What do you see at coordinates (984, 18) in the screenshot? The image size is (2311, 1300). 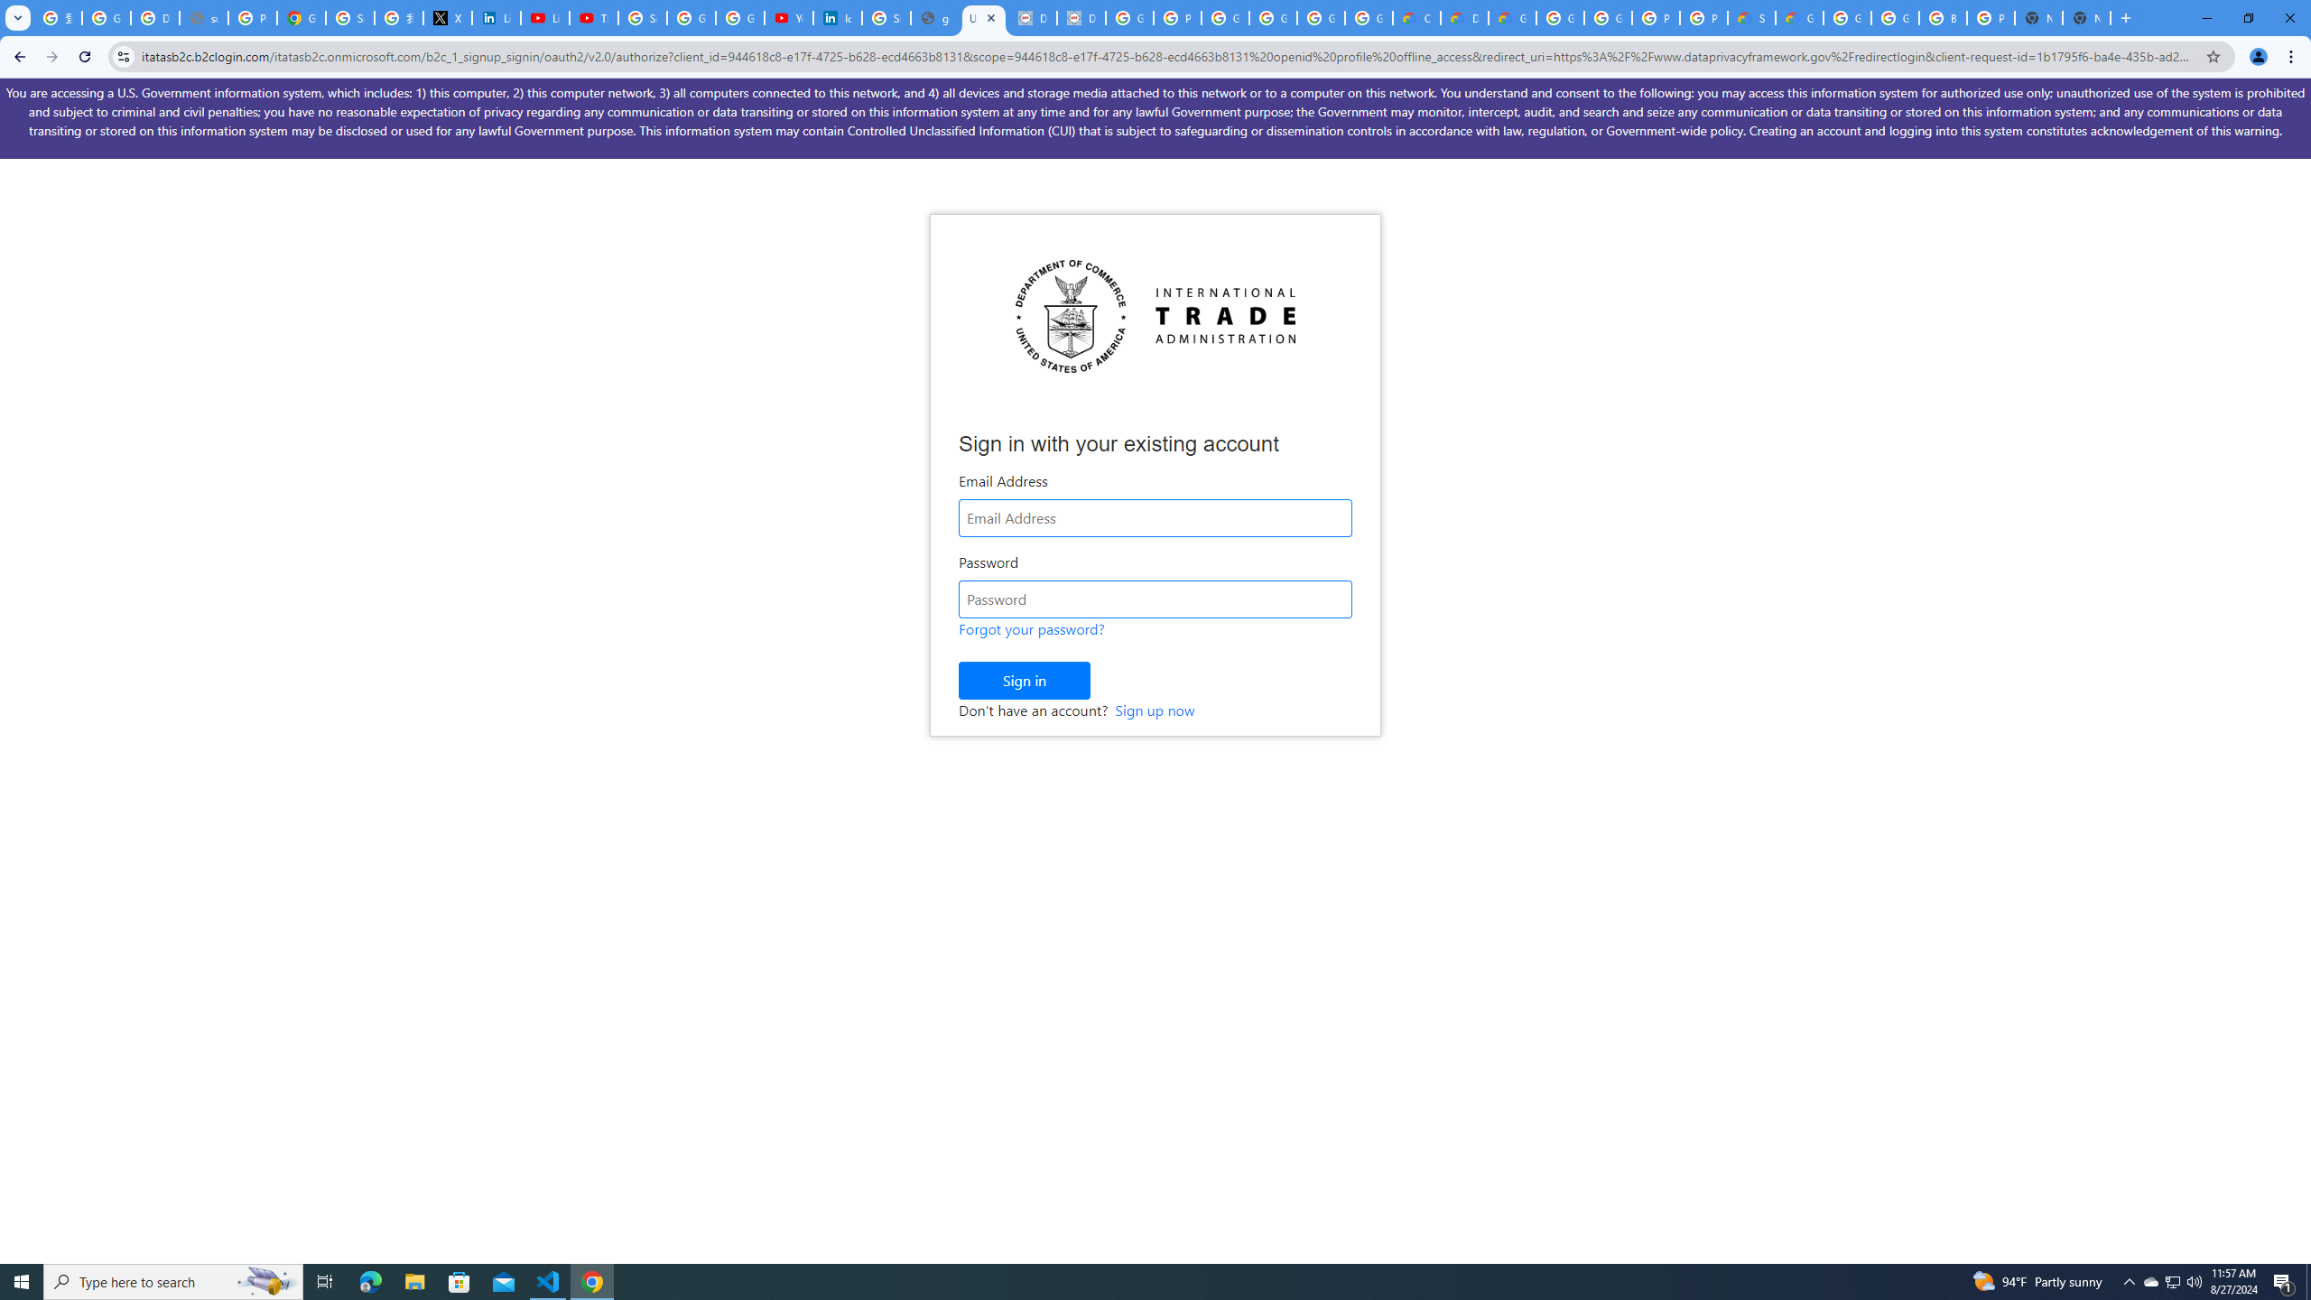 I see `User Details` at bounding box center [984, 18].